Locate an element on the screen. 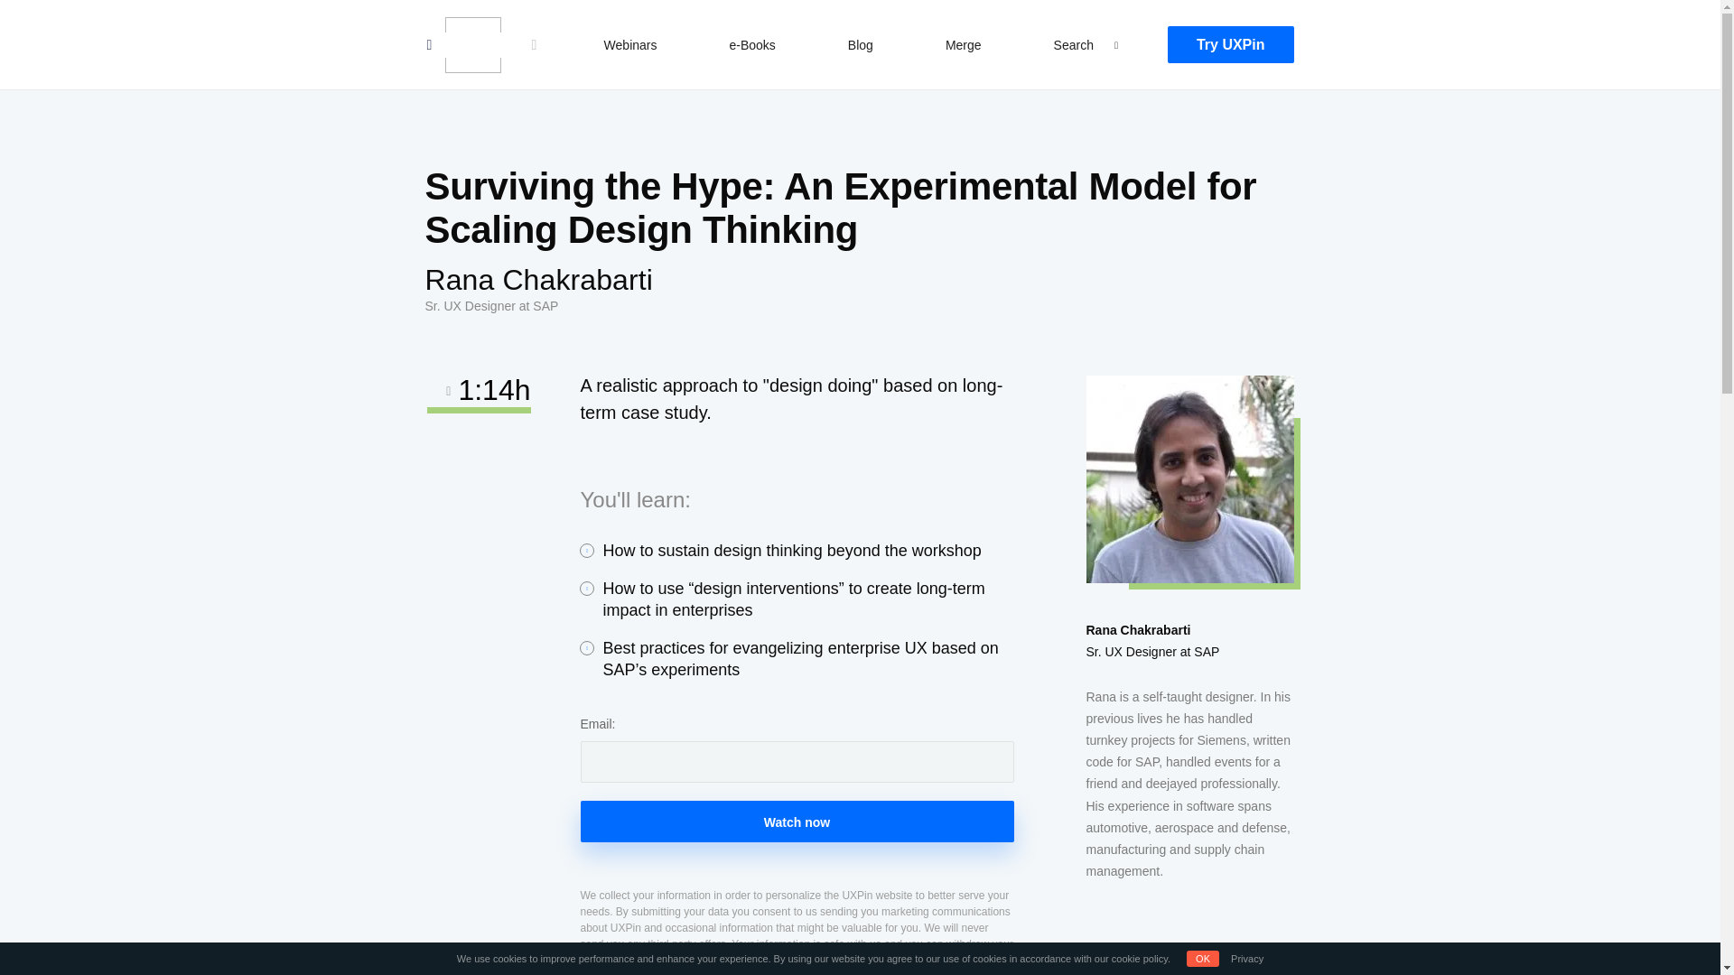  Webinars is located at coordinates (630, 44).